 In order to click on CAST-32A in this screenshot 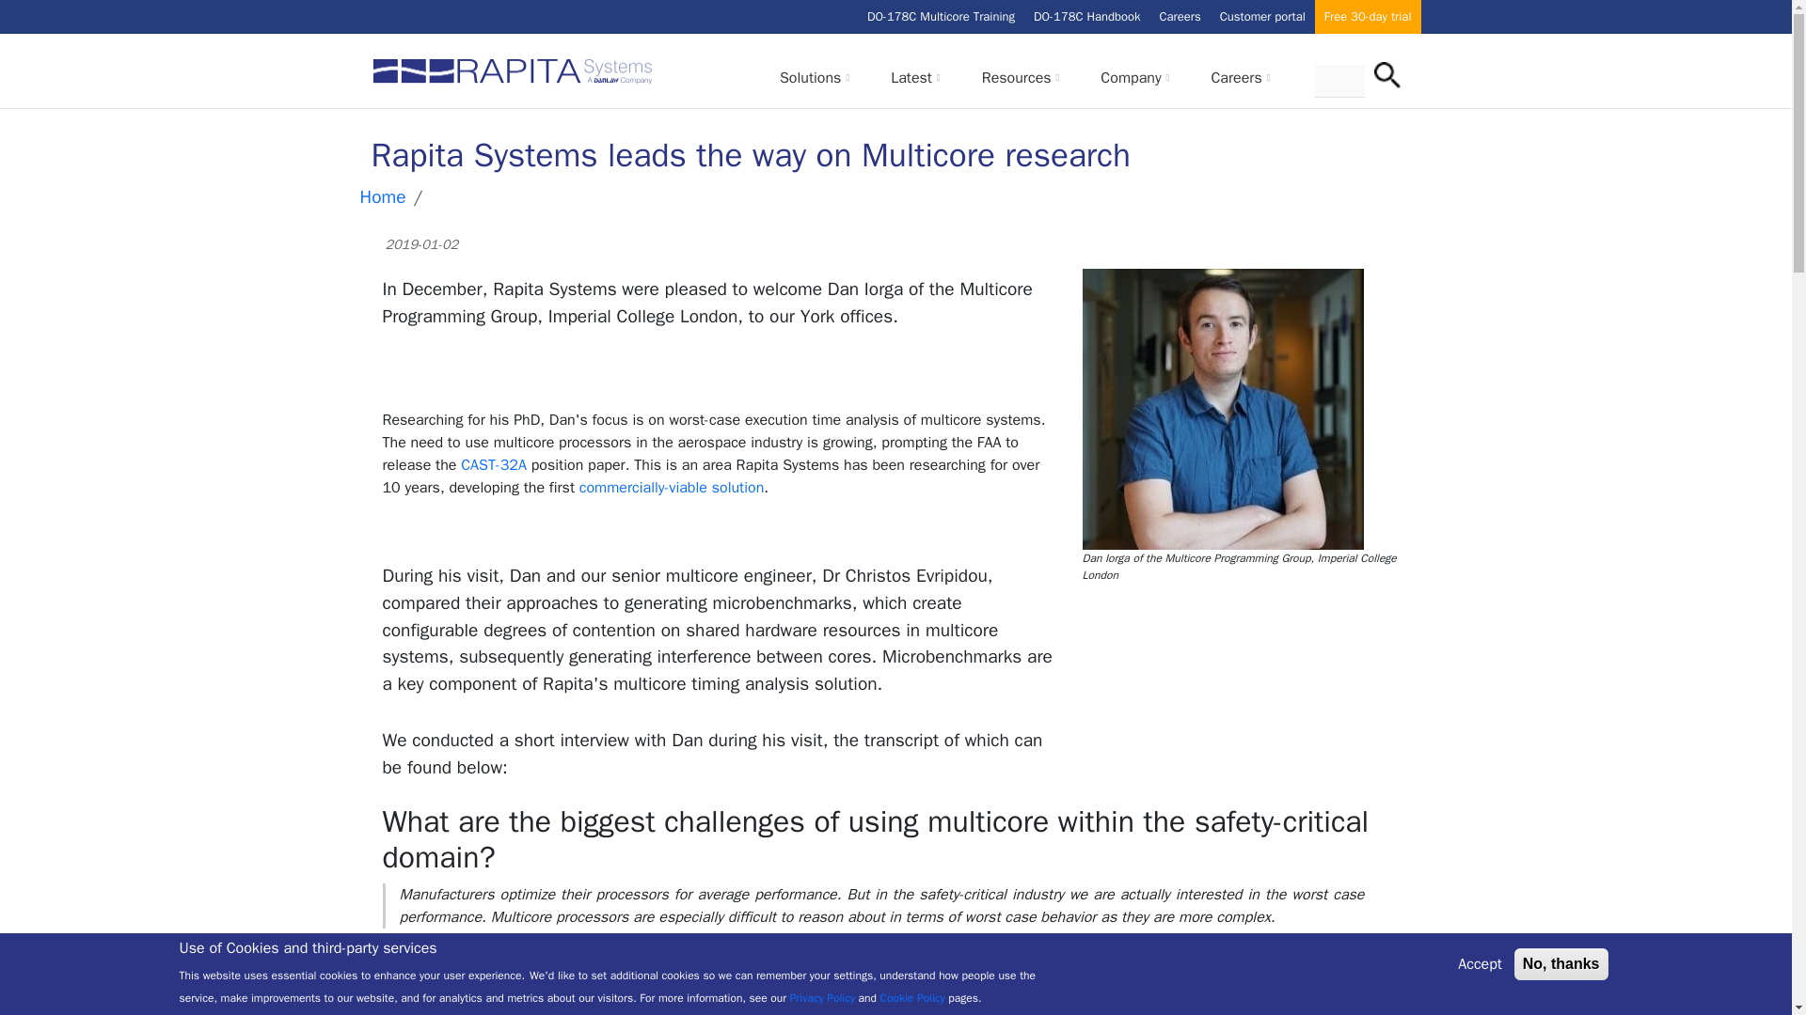, I will do `click(493, 464)`.